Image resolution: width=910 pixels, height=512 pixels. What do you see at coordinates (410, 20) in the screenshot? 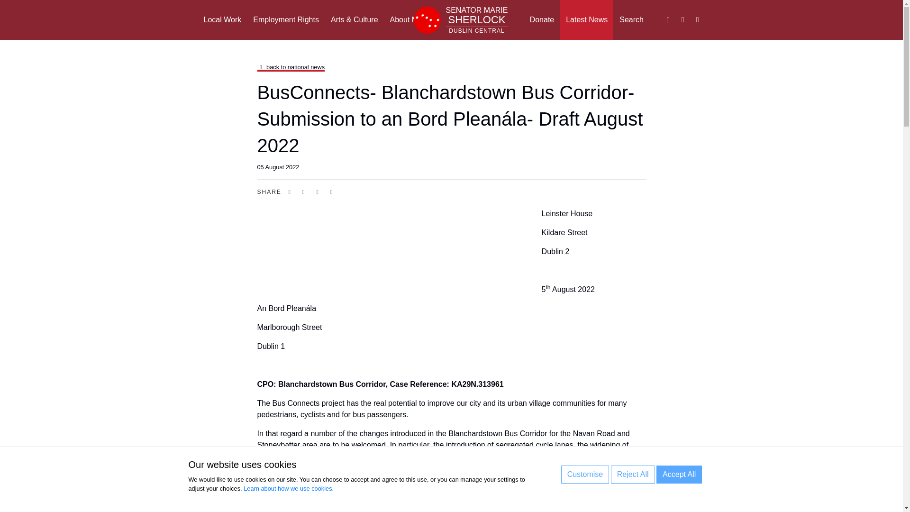
I see `About Marie` at bounding box center [410, 20].